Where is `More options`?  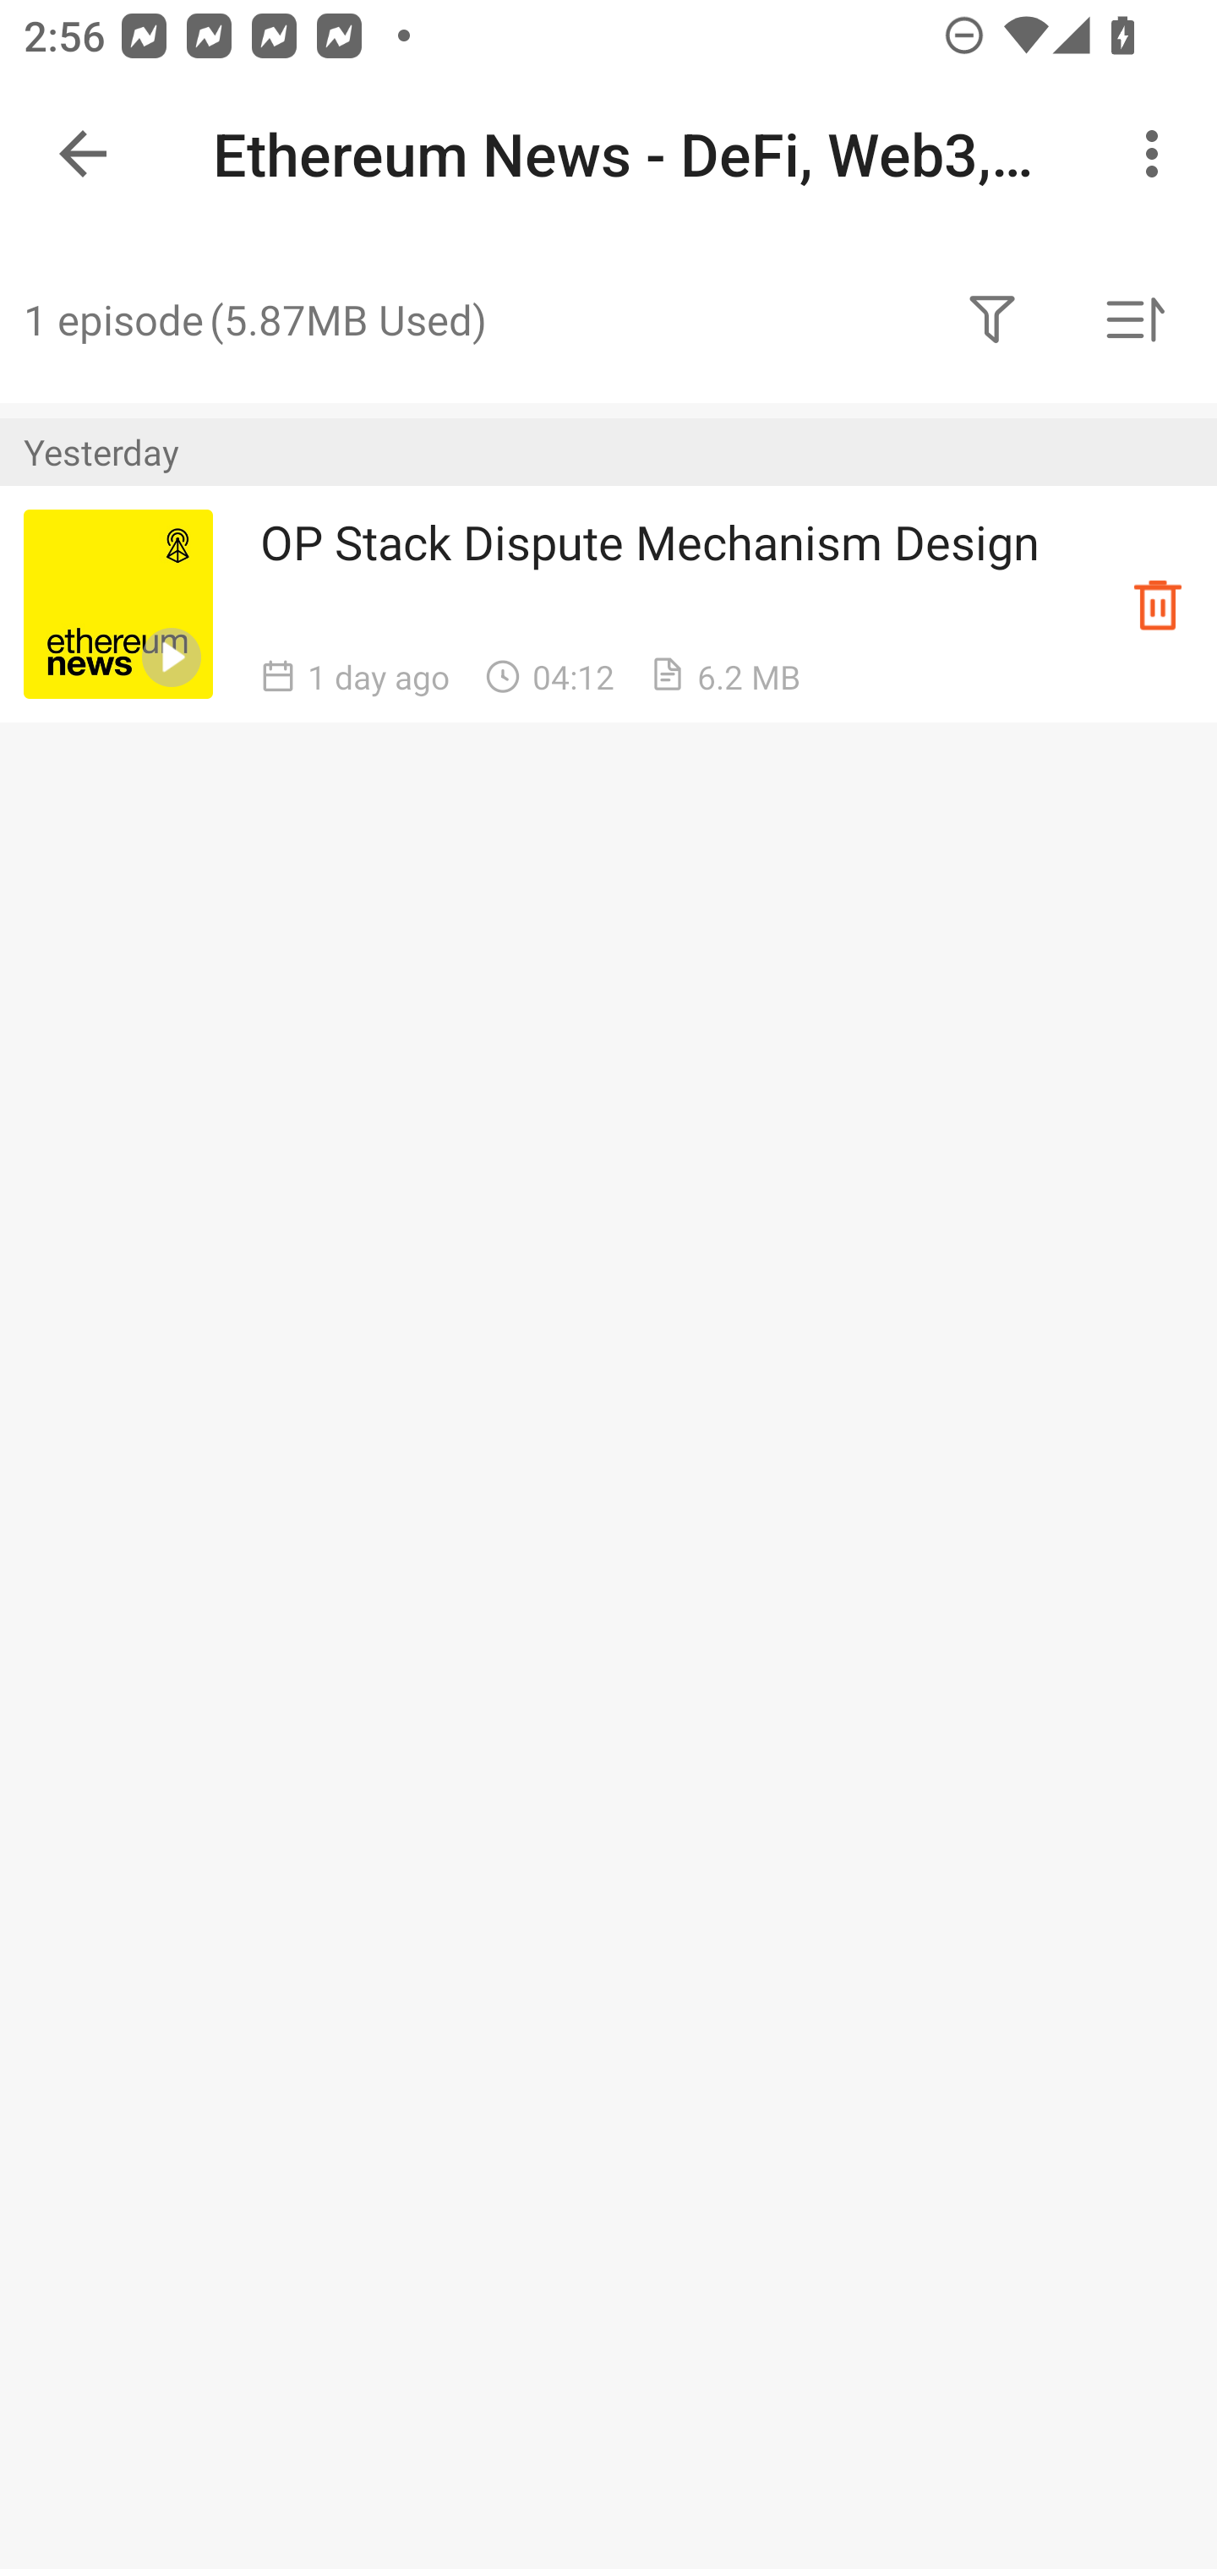
More options is located at coordinates (1158, 154).